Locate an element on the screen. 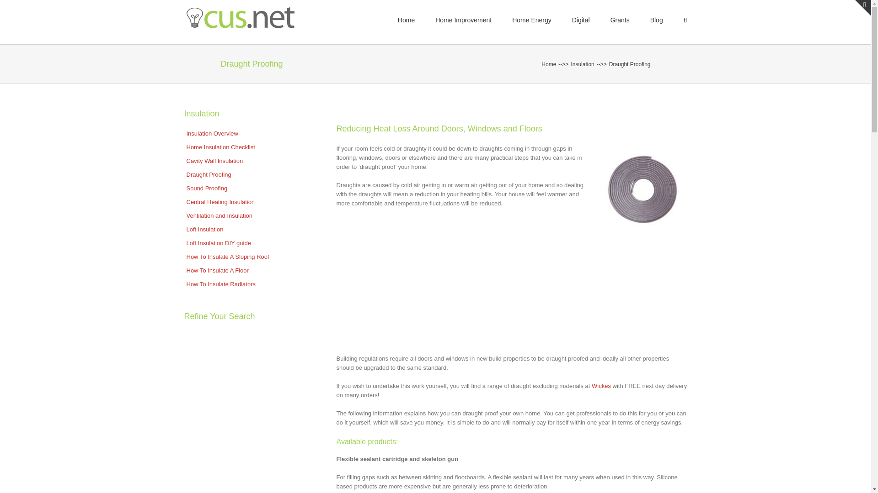 This screenshot has height=493, width=878. Home Energy is located at coordinates (531, 20).